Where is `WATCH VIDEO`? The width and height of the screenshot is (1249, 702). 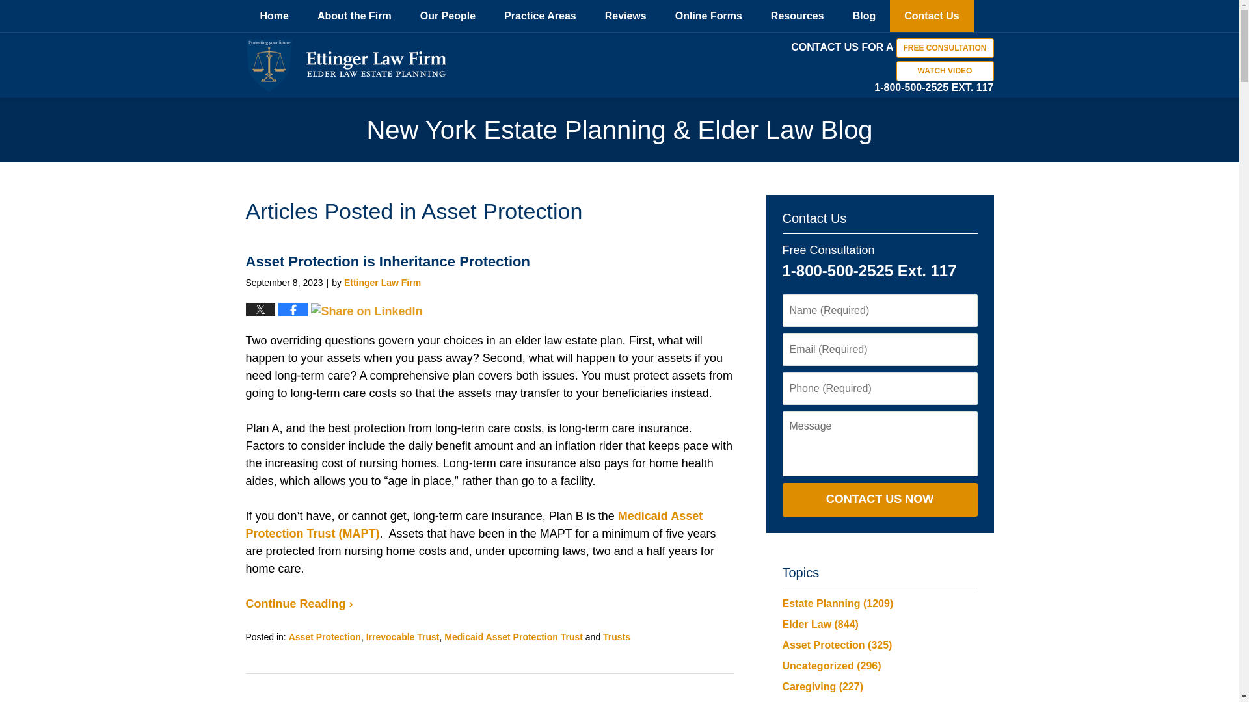
WATCH VIDEO is located at coordinates (945, 71).